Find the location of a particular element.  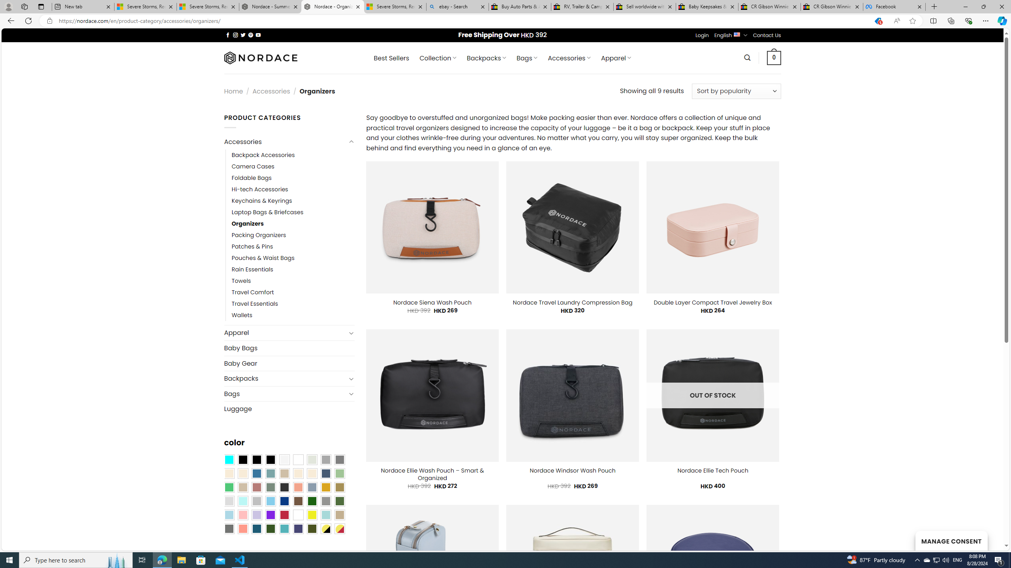

White is located at coordinates (298, 514).